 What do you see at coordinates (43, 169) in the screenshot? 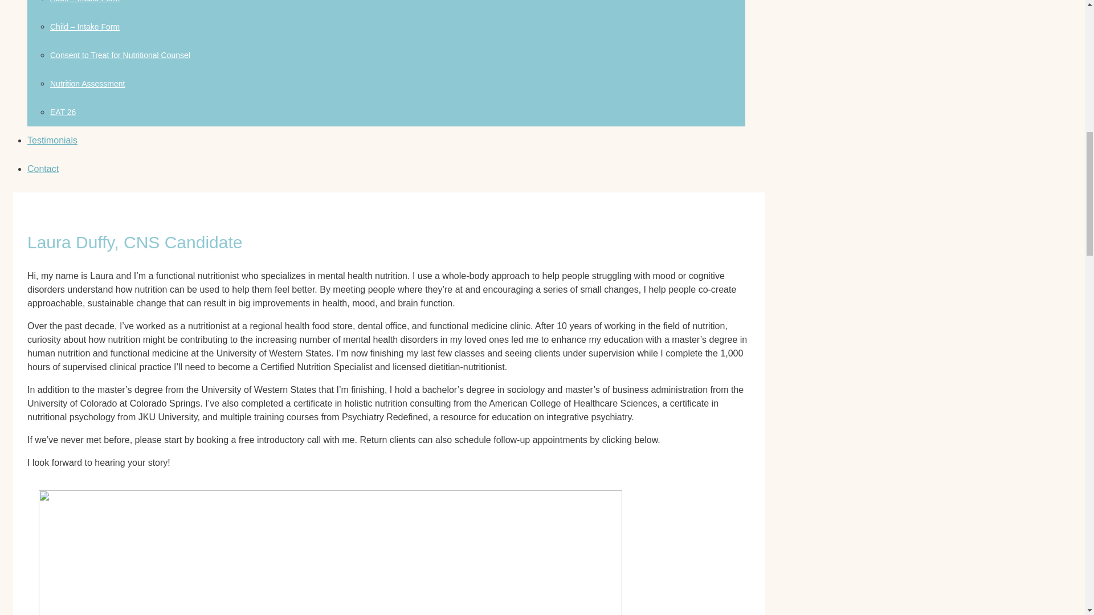
I see `Contact` at bounding box center [43, 169].